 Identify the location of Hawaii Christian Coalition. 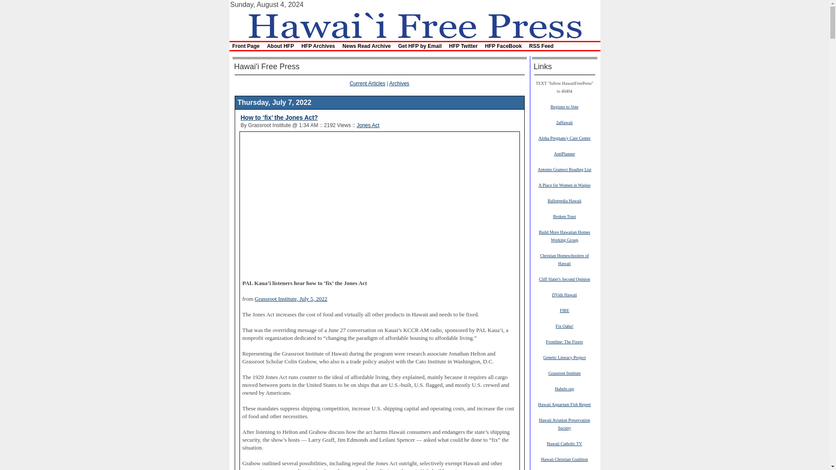
(564, 459).